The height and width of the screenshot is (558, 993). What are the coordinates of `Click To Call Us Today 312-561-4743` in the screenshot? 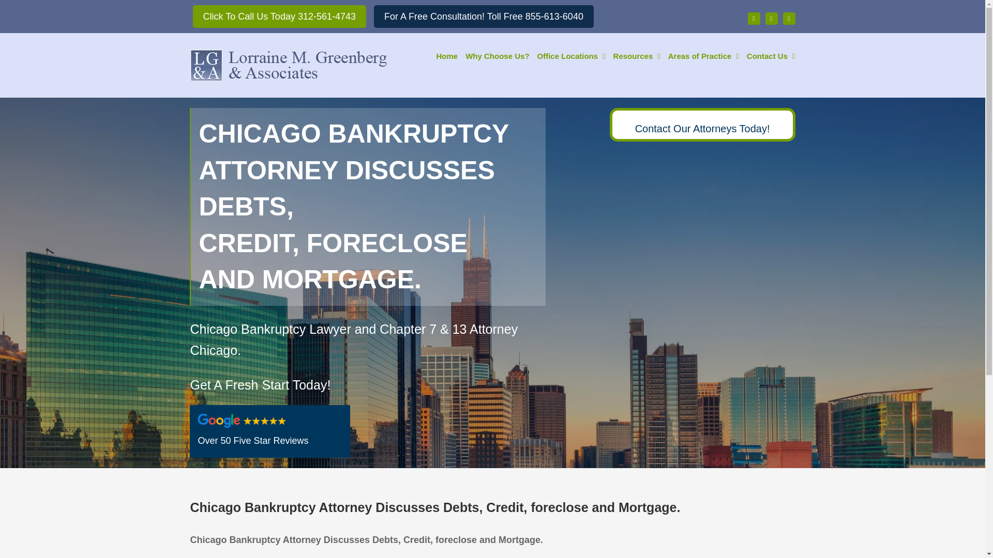 It's located at (279, 17).